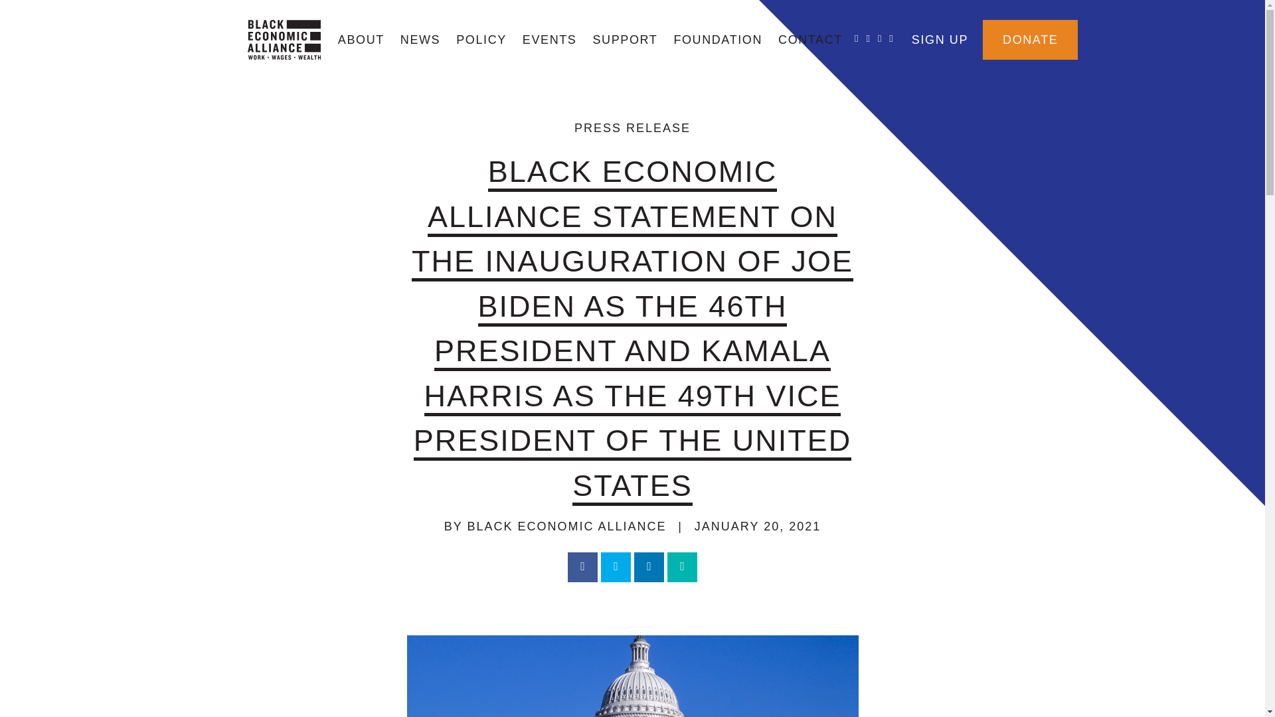 The image size is (1275, 717). I want to click on FOUNDATION, so click(717, 40).